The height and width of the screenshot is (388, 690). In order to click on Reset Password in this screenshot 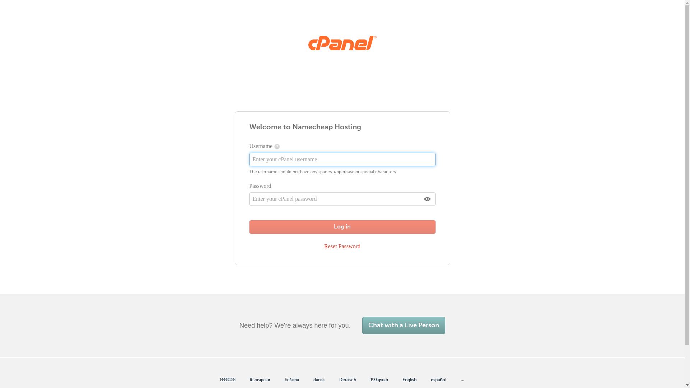, I will do `click(342, 246)`.